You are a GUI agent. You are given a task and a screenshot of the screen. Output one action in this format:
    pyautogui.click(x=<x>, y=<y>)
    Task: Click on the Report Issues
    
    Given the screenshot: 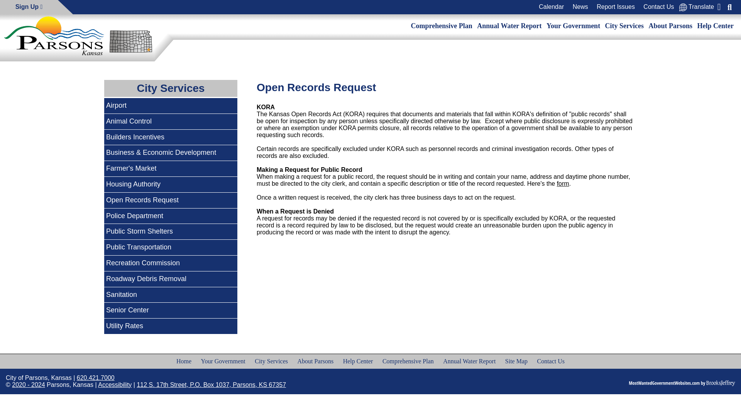 What is the action you would take?
    pyautogui.click(x=616, y=7)
    